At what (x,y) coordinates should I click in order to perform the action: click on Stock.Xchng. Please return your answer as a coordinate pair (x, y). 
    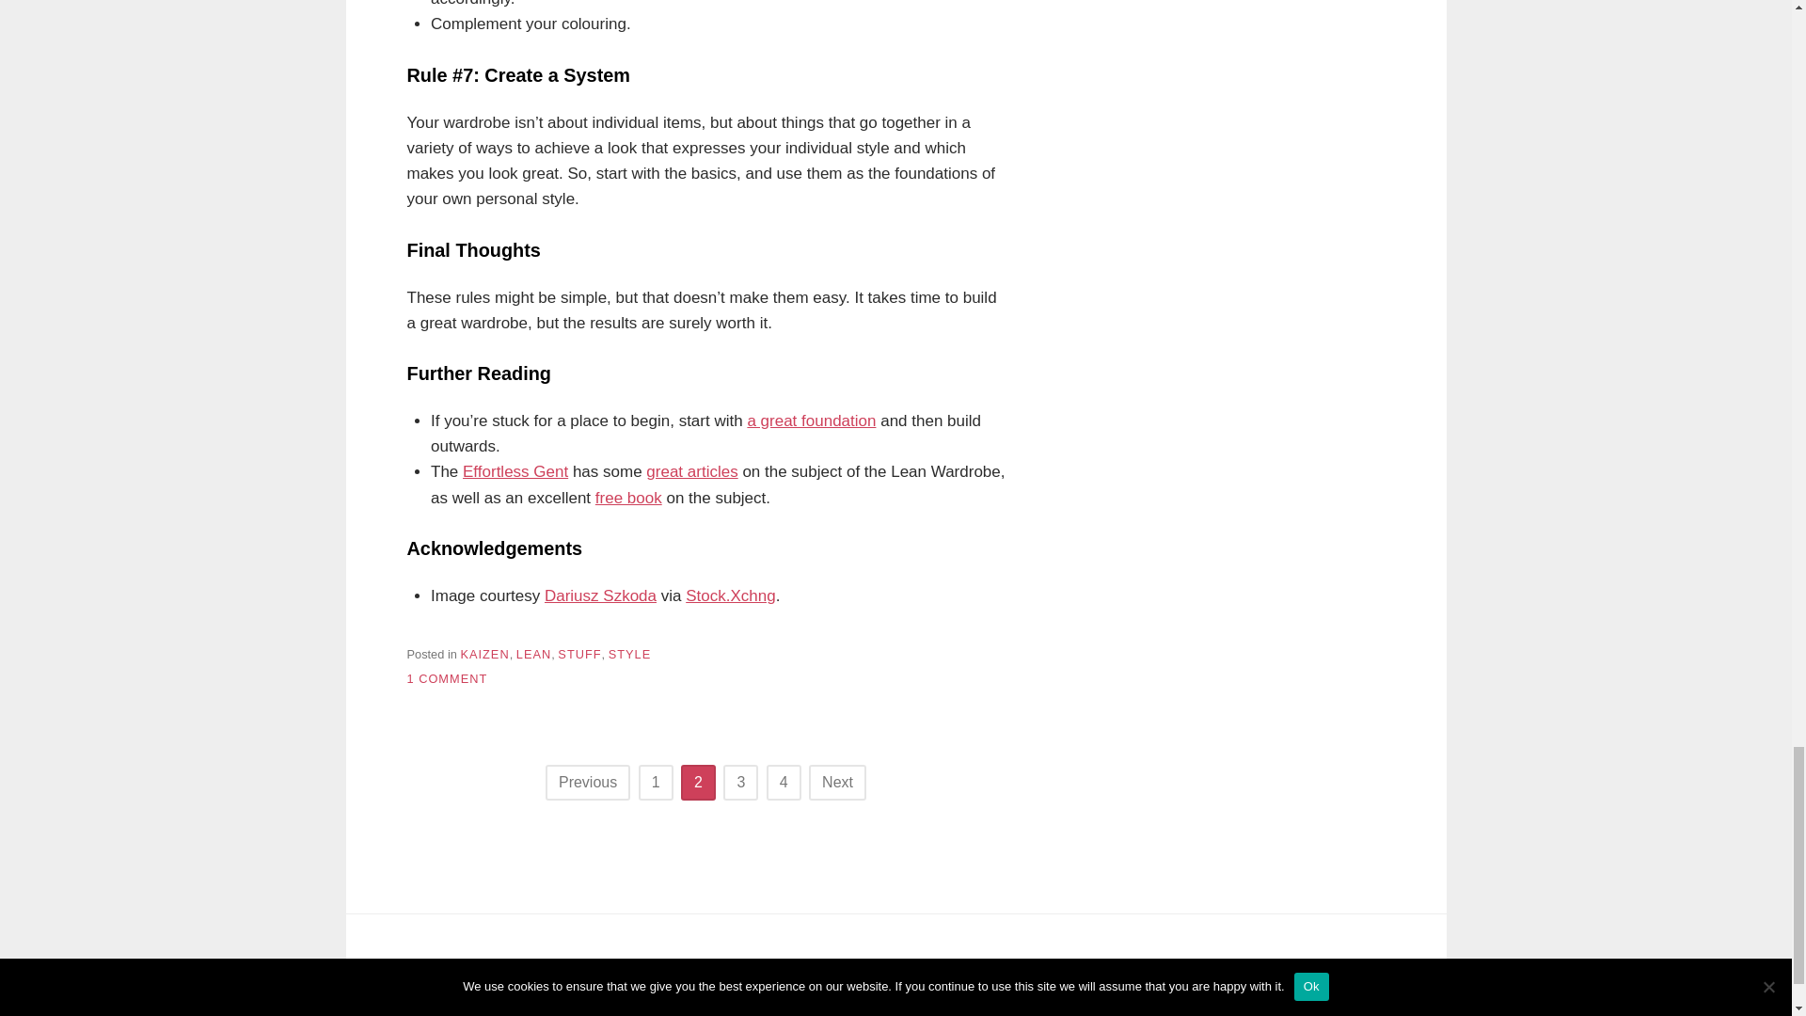
    Looking at the image, I should click on (730, 595).